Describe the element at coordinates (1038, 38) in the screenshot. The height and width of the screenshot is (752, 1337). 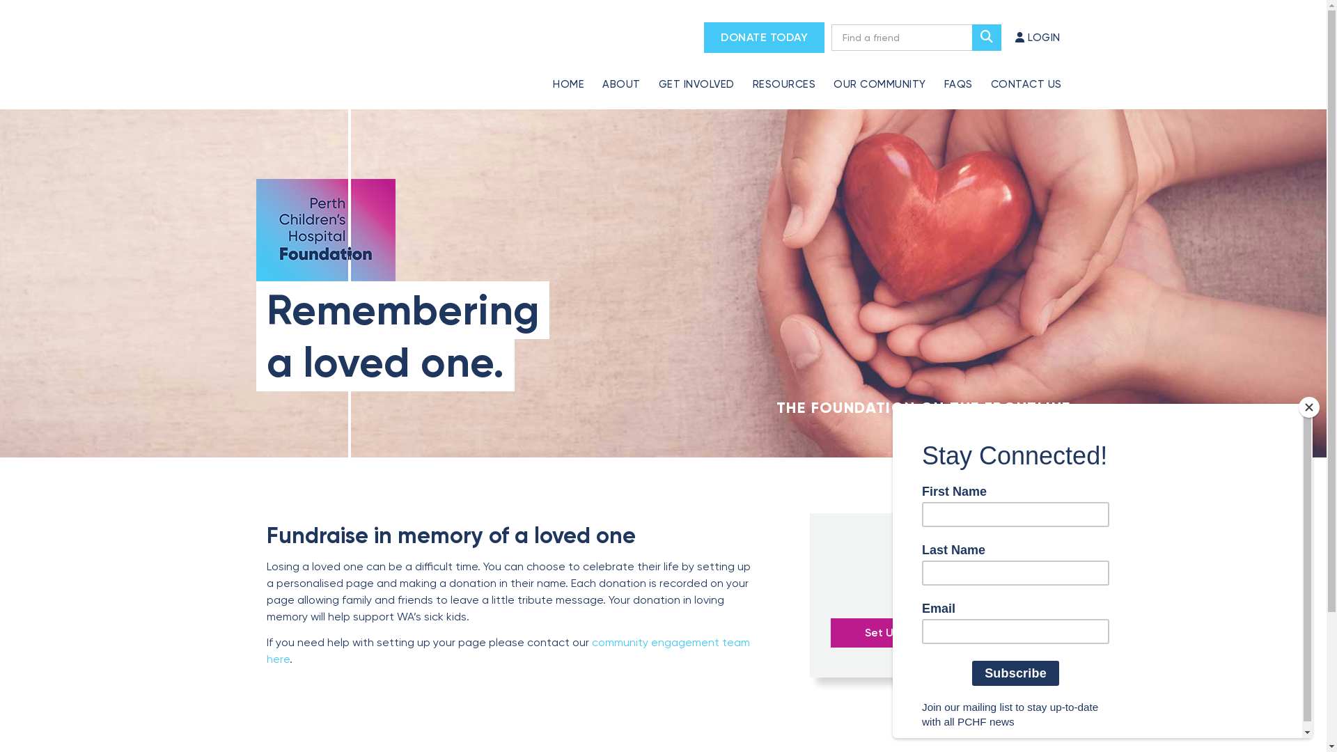
I see `LOGIN` at that location.